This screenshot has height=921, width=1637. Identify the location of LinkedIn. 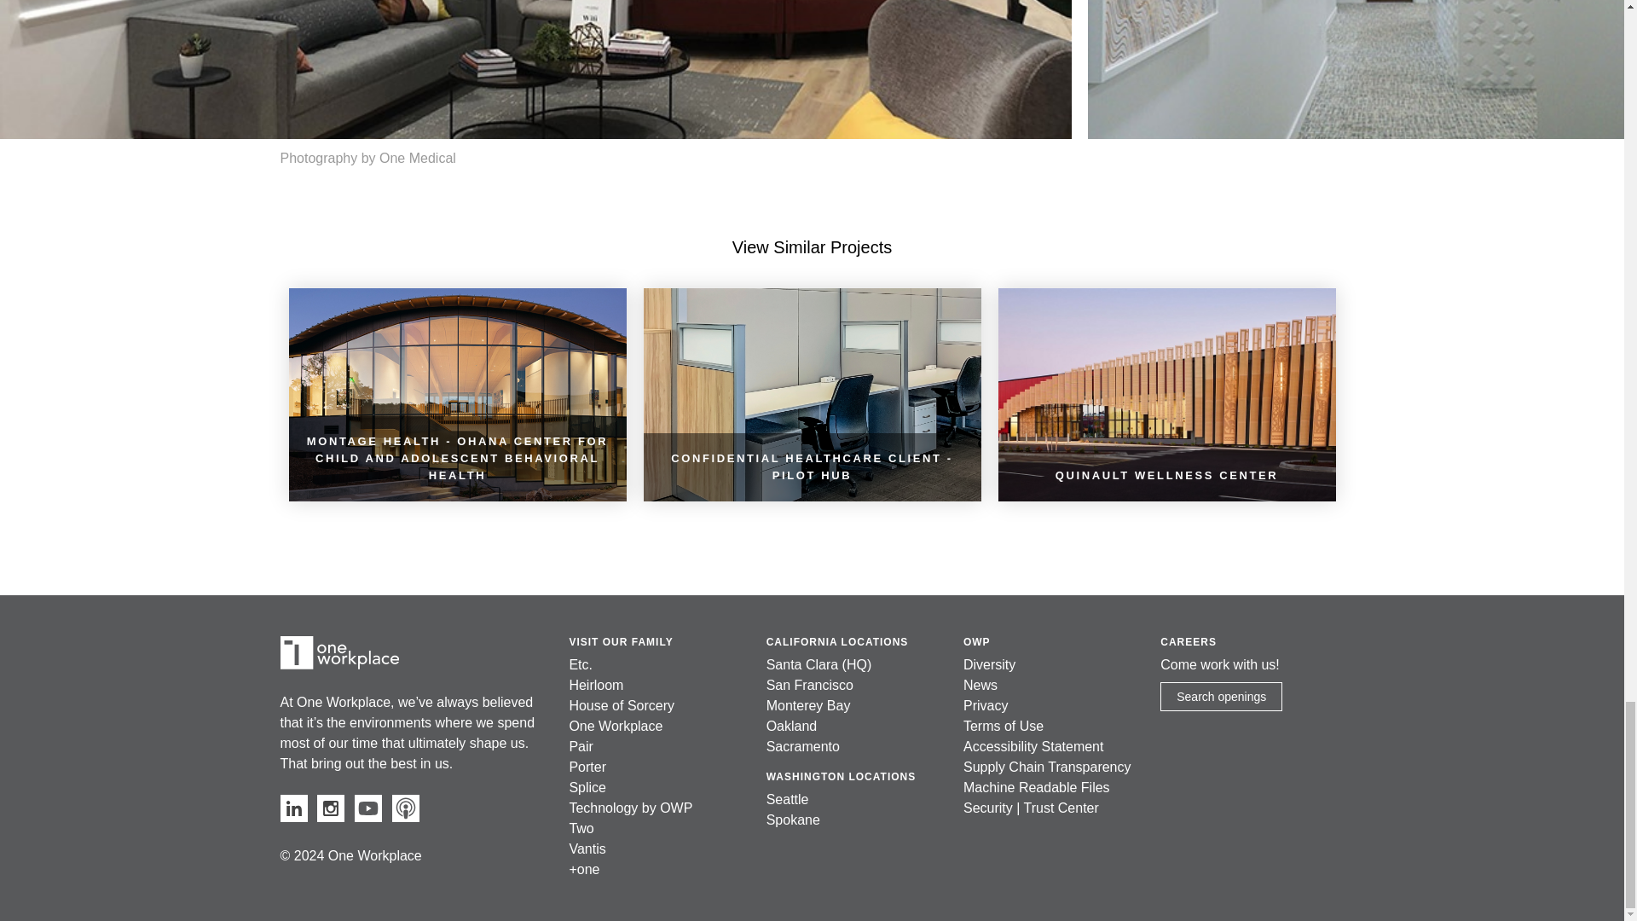
(293, 808).